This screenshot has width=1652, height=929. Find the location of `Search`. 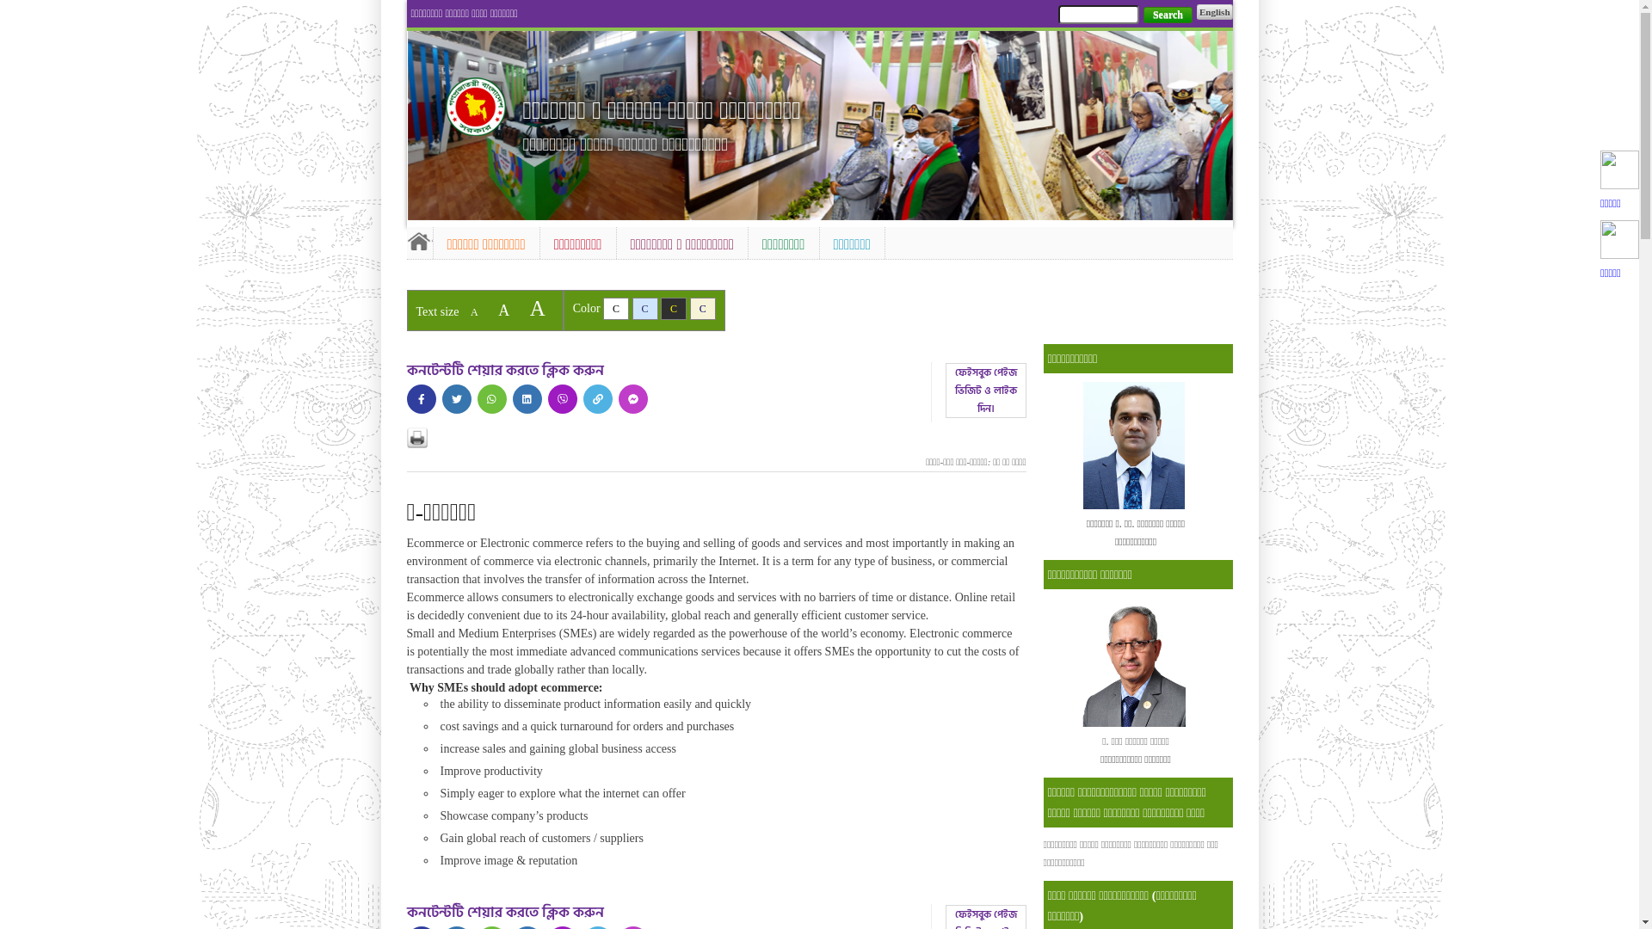

Search is located at coordinates (1168, 15).